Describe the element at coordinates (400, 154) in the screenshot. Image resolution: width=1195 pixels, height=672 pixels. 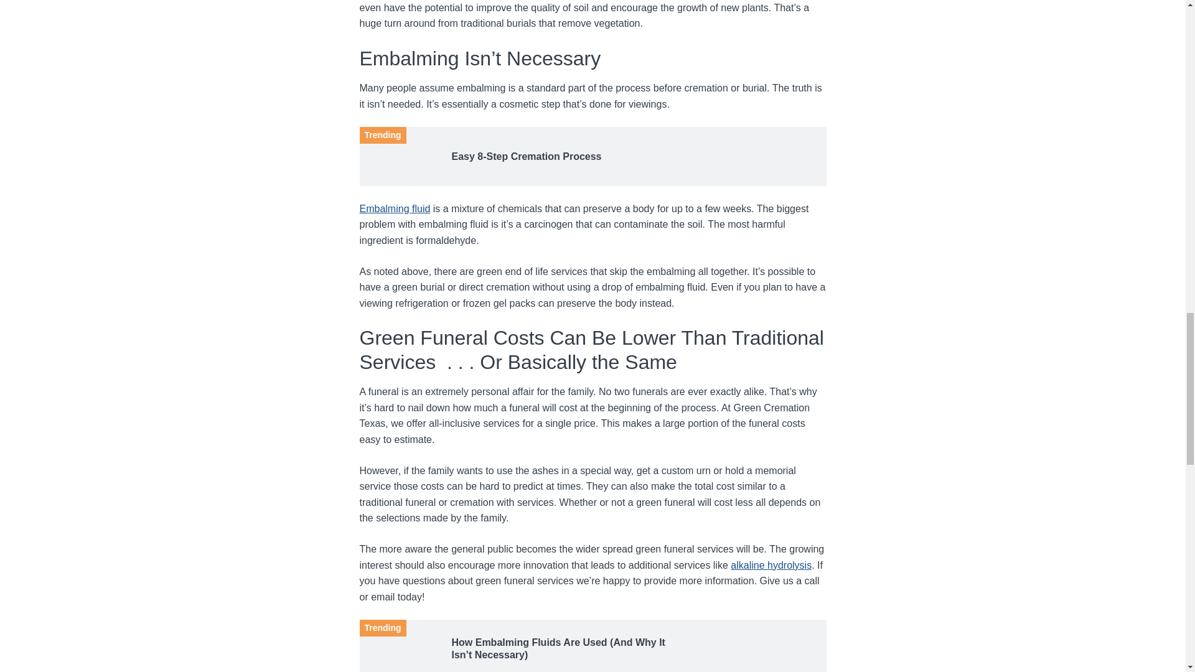
I see `What You Need to Know About Having a Green Funeral` at that location.